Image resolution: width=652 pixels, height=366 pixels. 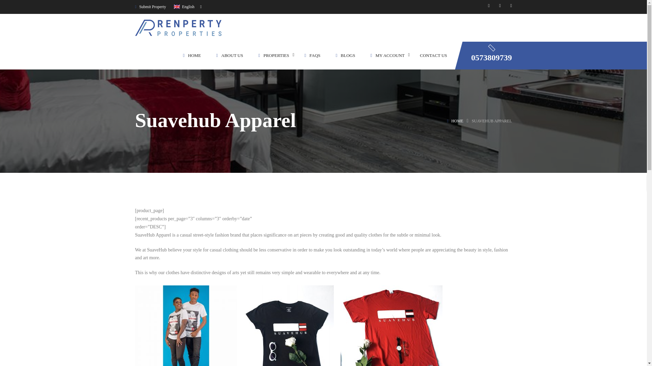 I want to click on ABOUT US, so click(x=230, y=55).